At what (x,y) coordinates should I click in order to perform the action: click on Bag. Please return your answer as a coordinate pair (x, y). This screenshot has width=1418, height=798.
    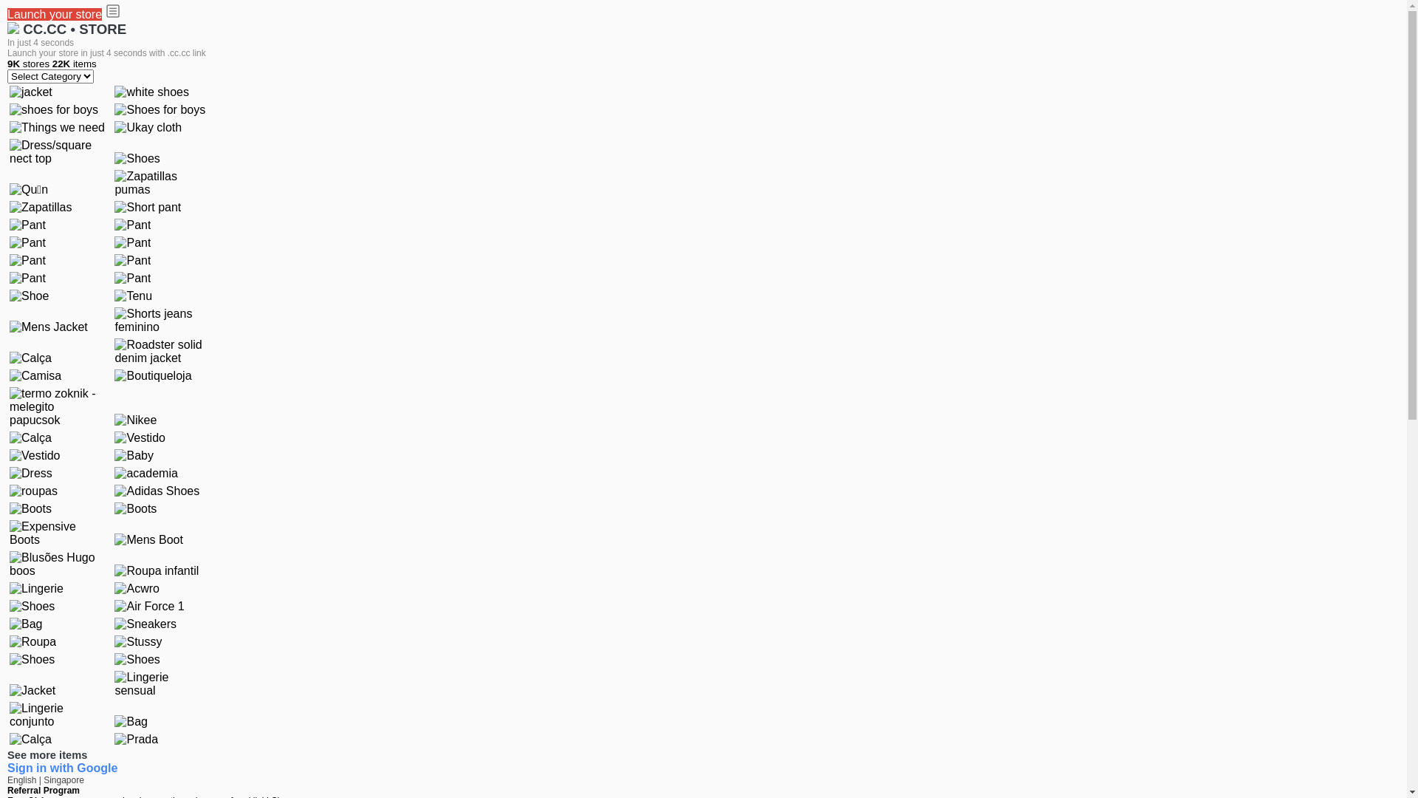
    Looking at the image, I should click on (131, 722).